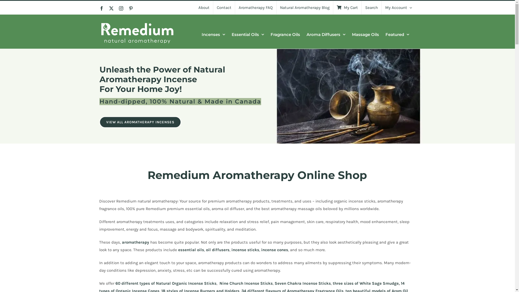  What do you see at coordinates (204, 8) in the screenshot?
I see `About` at bounding box center [204, 8].